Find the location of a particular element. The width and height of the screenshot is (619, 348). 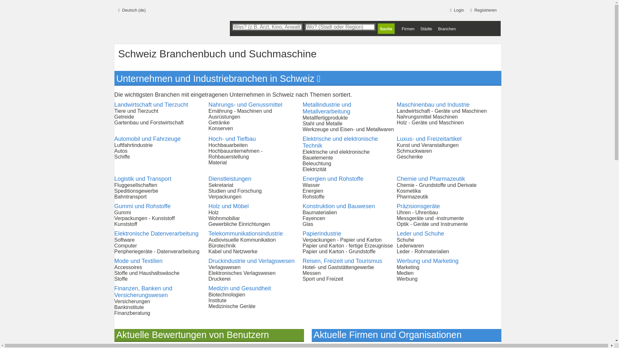

Elektronische Datenverarbeitung is located at coordinates (156, 234).